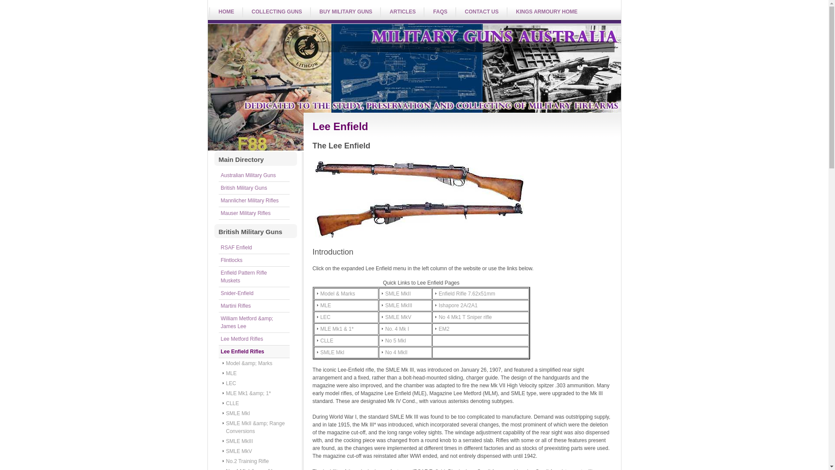  What do you see at coordinates (276, 12) in the screenshot?
I see `COLLECTING GUNS` at bounding box center [276, 12].